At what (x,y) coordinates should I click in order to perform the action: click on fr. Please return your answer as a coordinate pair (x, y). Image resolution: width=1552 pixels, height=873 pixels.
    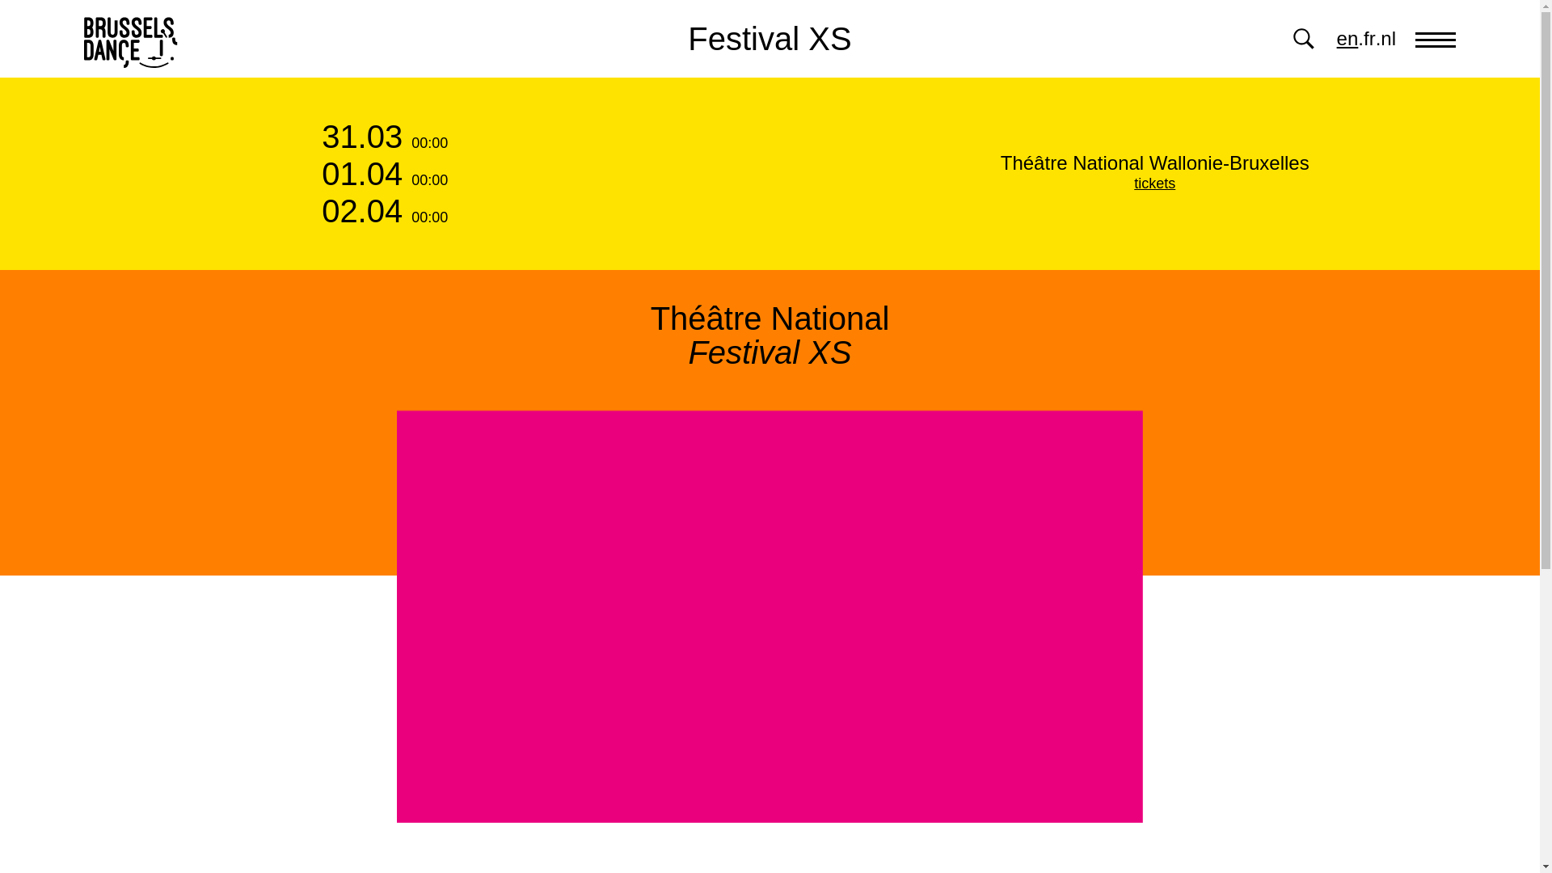
    Looking at the image, I should click on (1369, 38).